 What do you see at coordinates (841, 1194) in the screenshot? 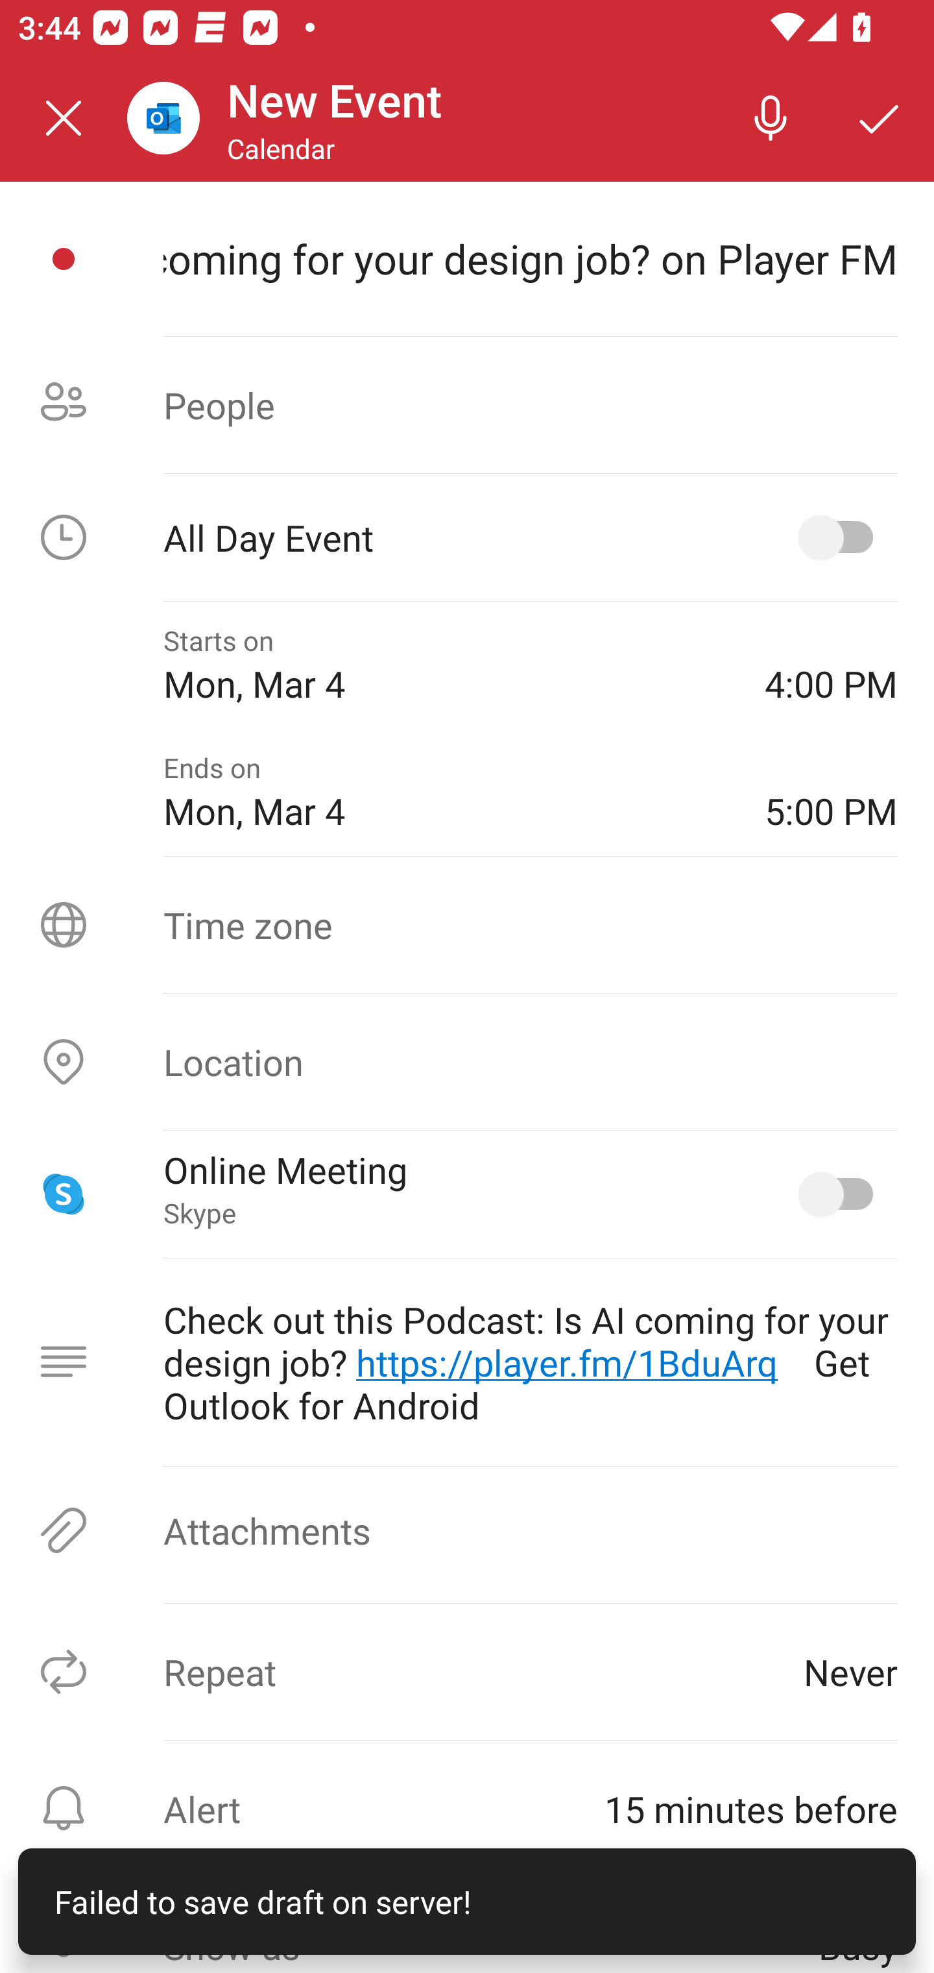
I see `Online Meeting, Skype selected` at bounding box center [841, 1194].